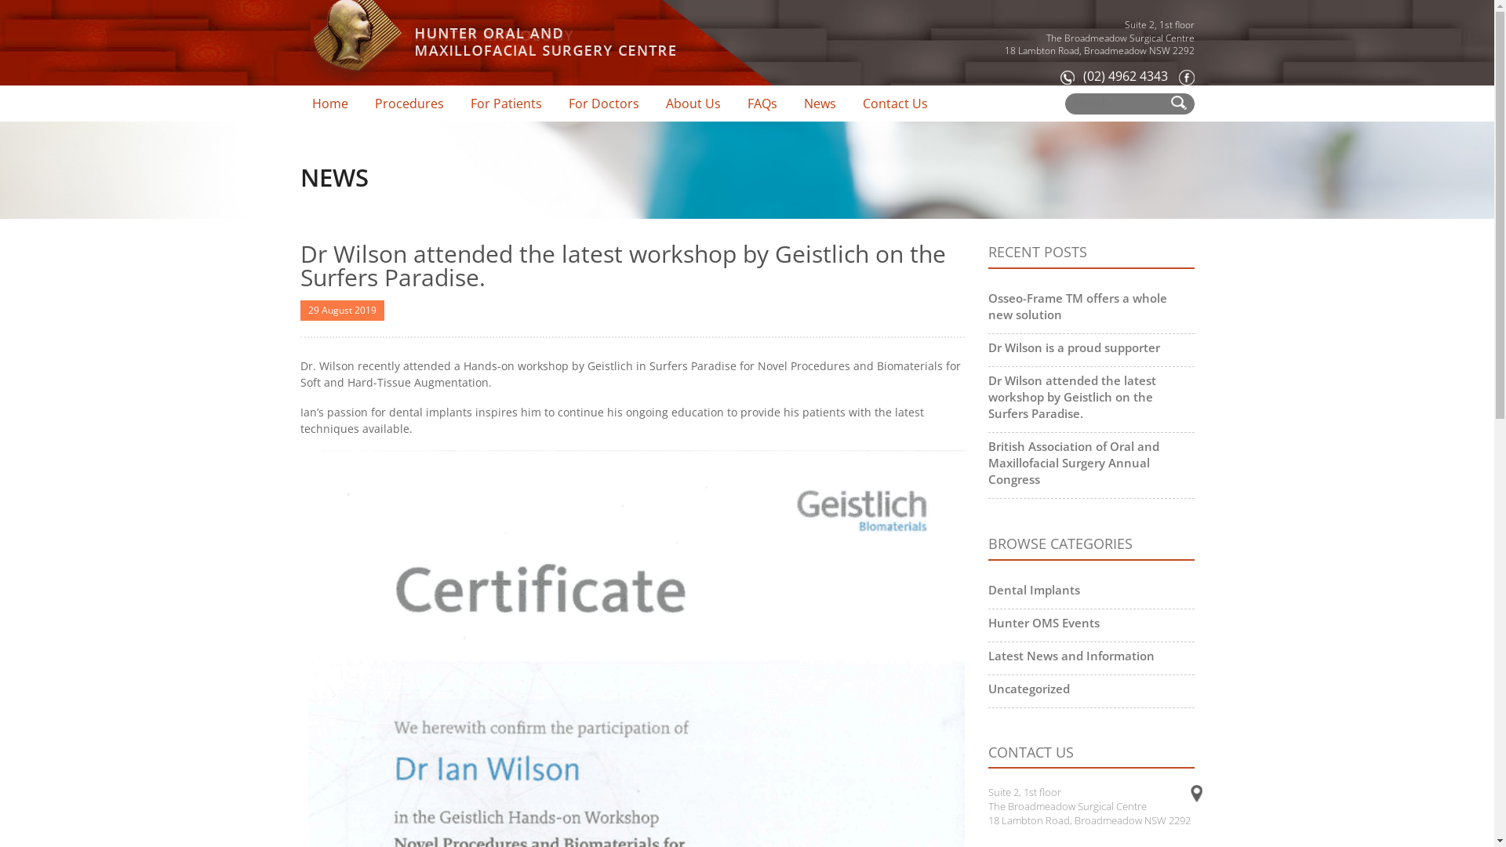 This screenshot has width=1506, height=847. I want to click on Dental Implants, so click(1034, 590).